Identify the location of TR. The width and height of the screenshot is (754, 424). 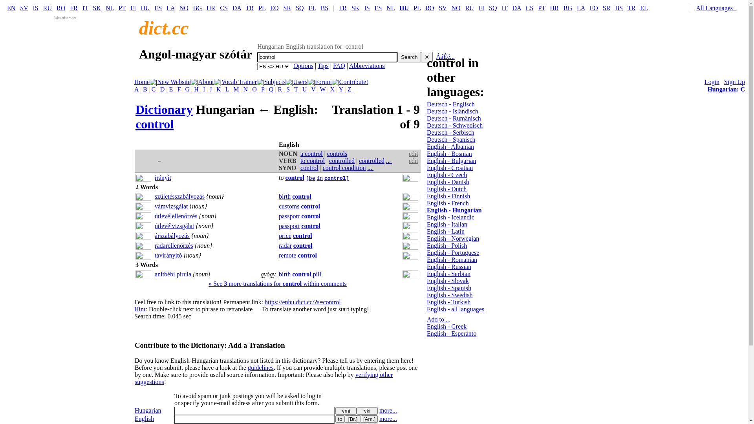
(250, 8).